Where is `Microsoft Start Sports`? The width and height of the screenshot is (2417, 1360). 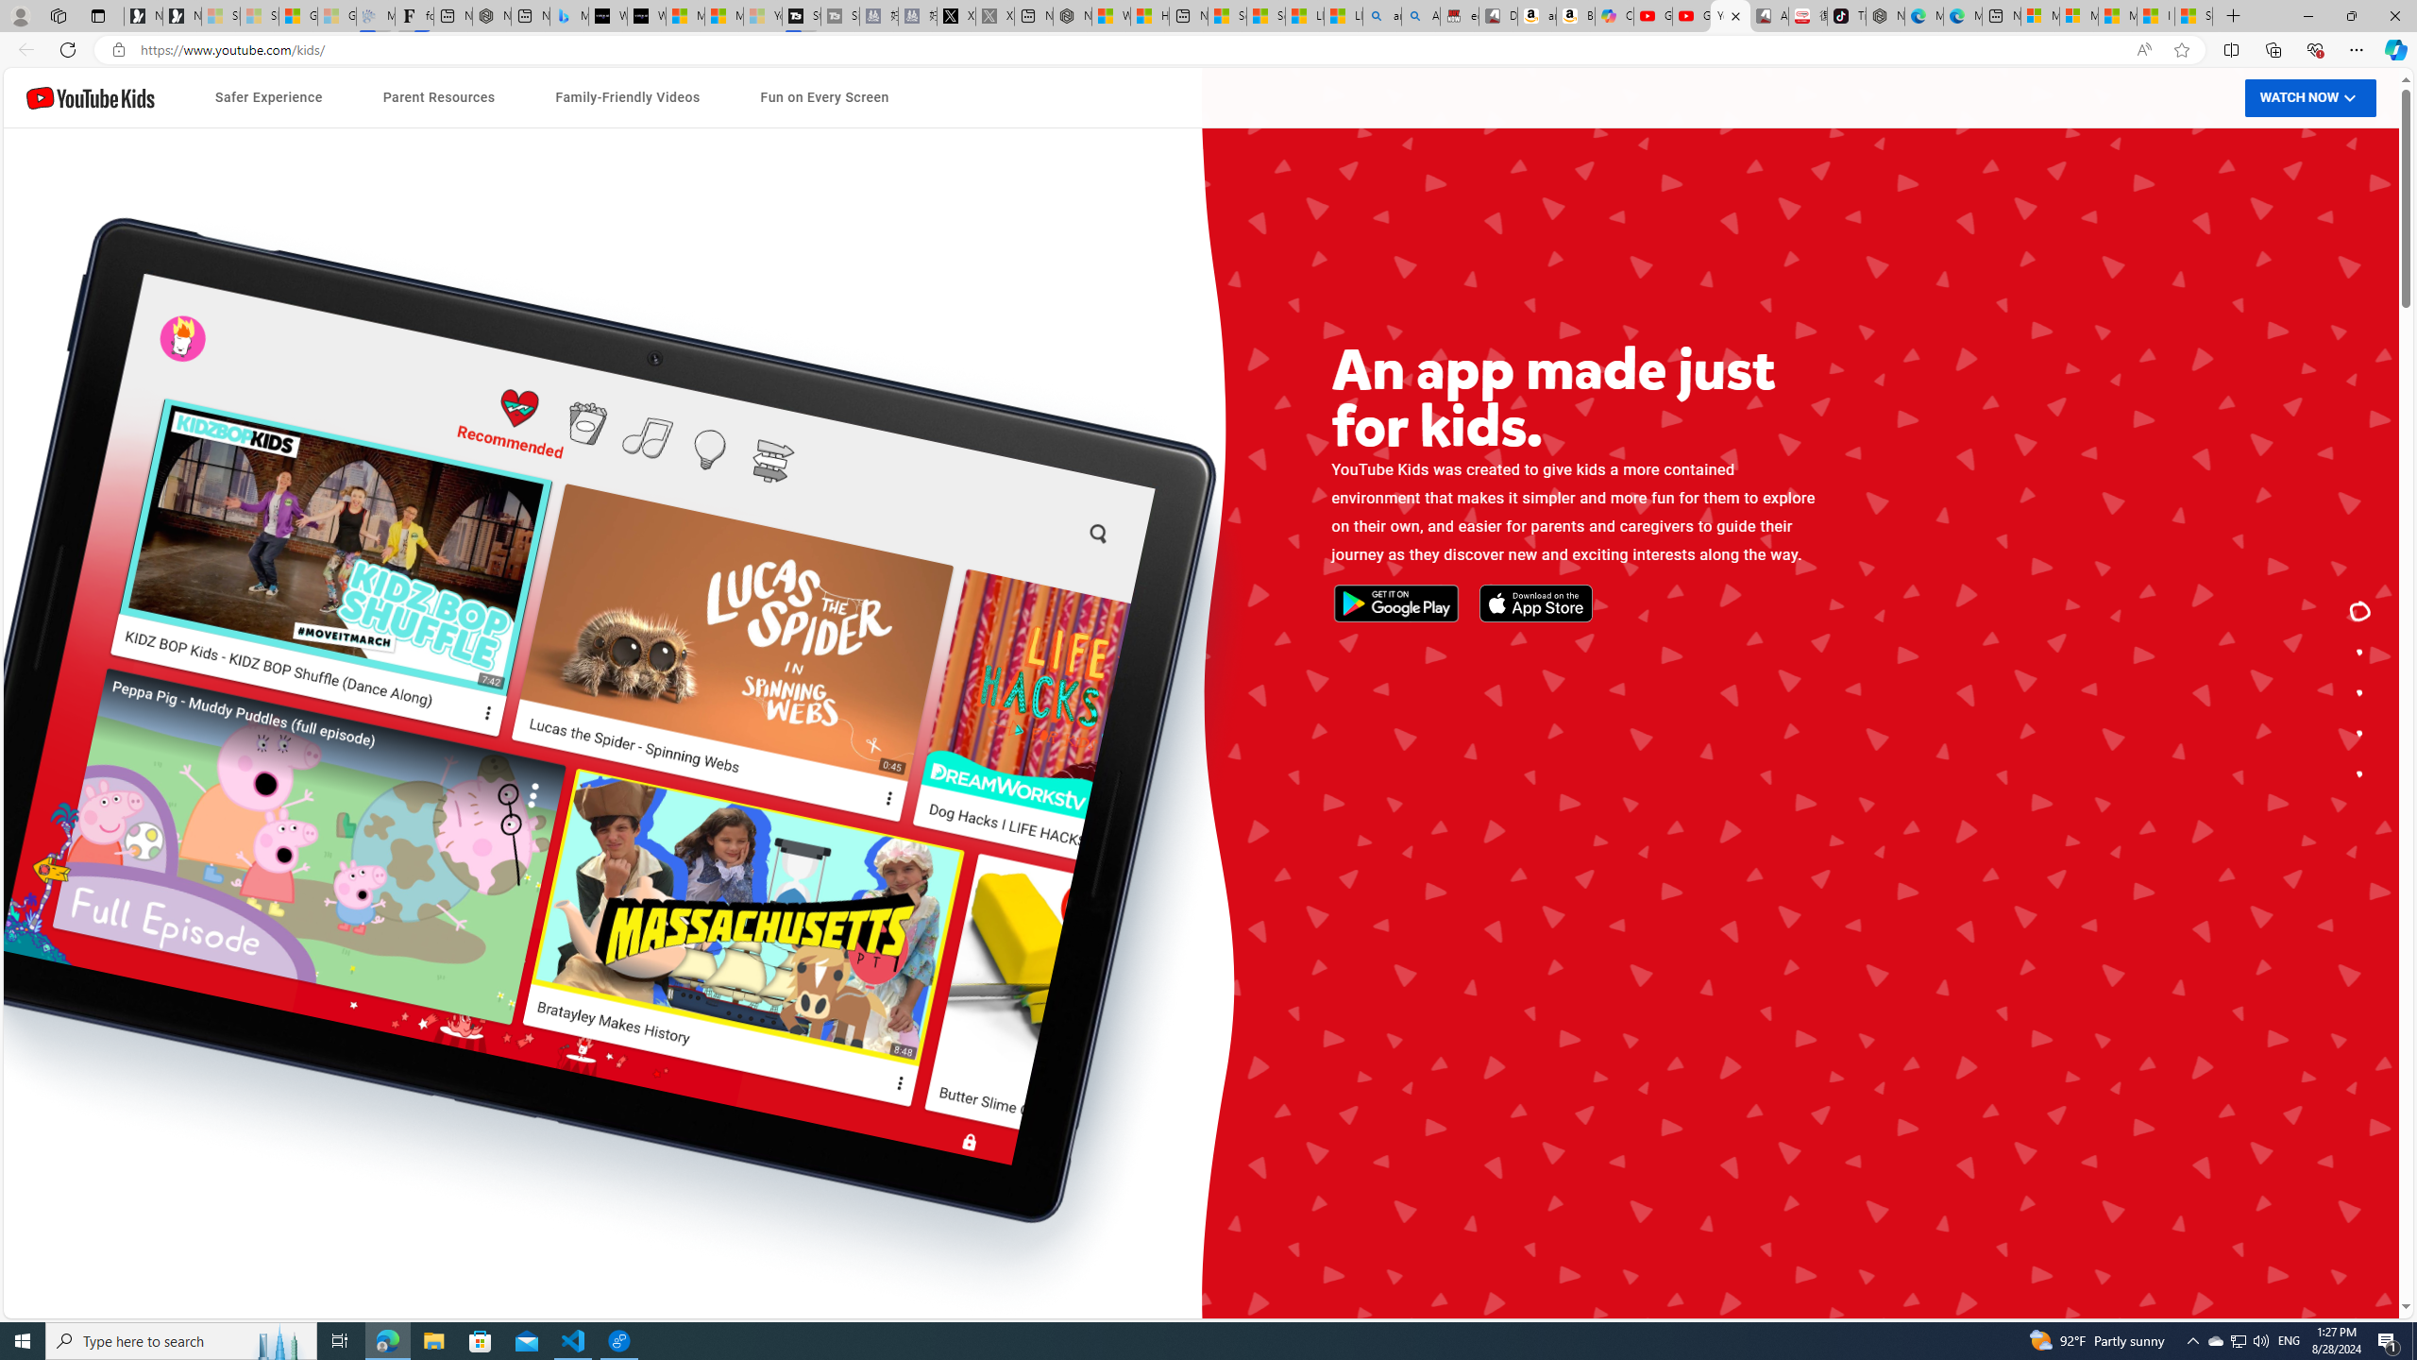 Microsoft Start Sports is located at coordinates (685, 16).